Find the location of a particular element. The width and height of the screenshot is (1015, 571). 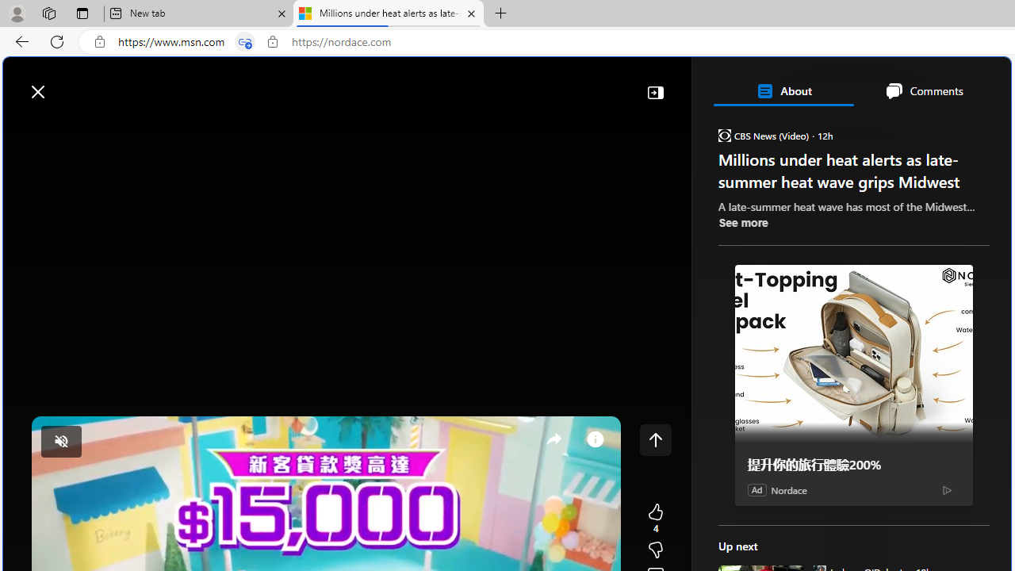

Class: control icon-only is located at coordinates (655, 439).